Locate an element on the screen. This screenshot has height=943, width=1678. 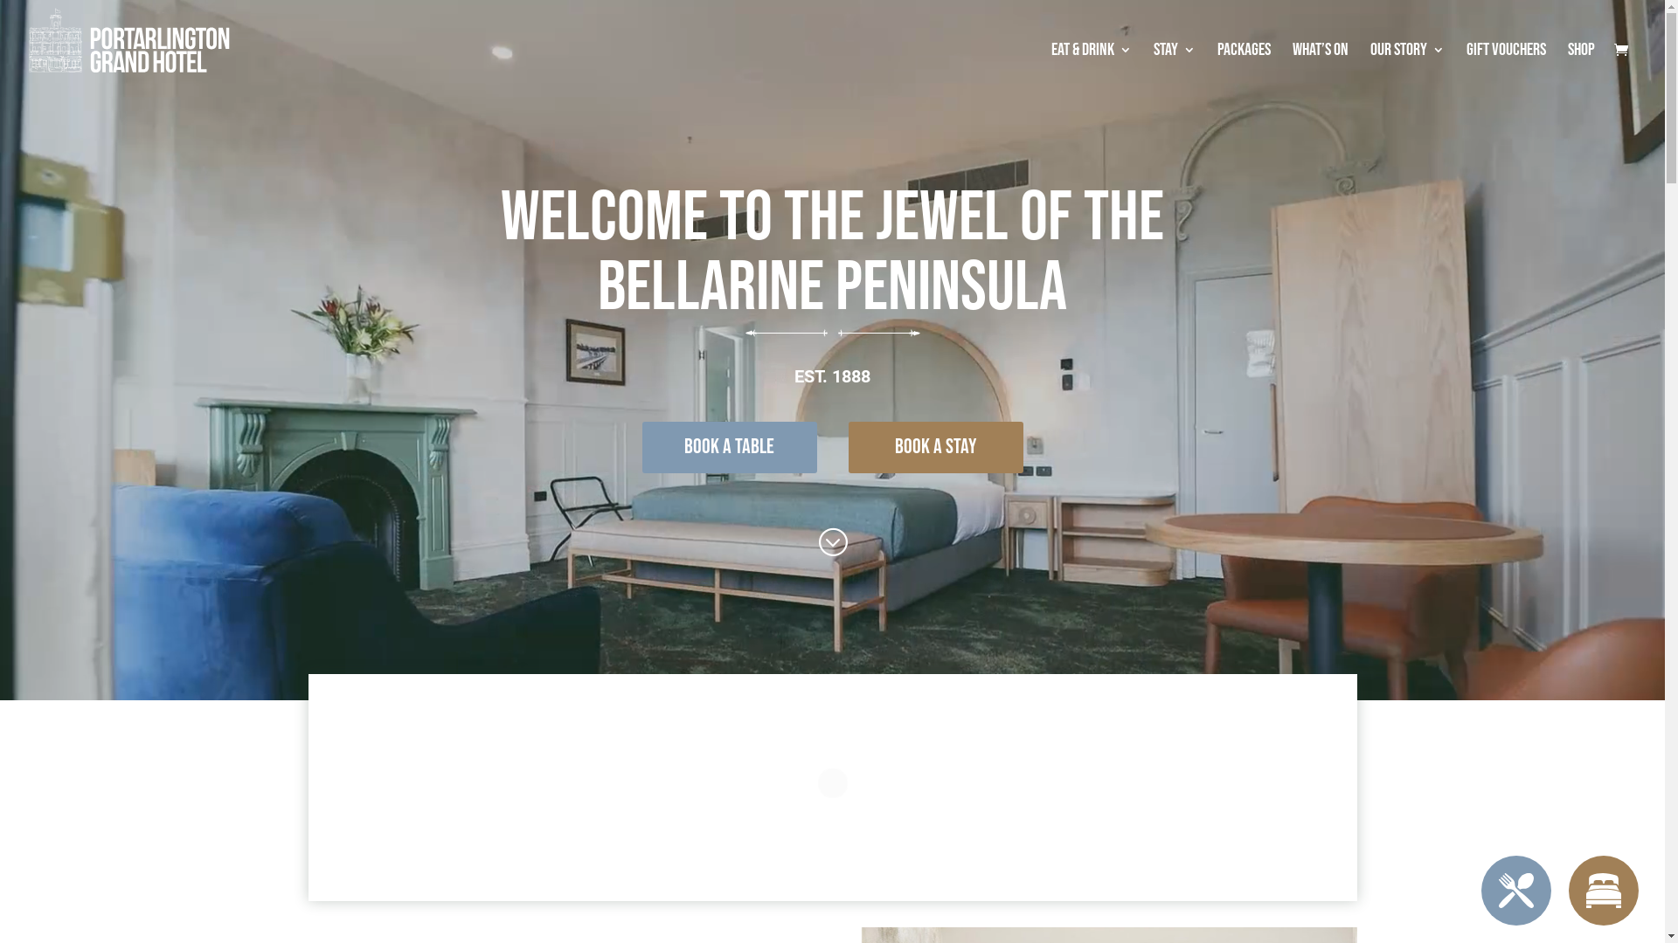
Gift vouchers is located at coordinates (1507, 72).